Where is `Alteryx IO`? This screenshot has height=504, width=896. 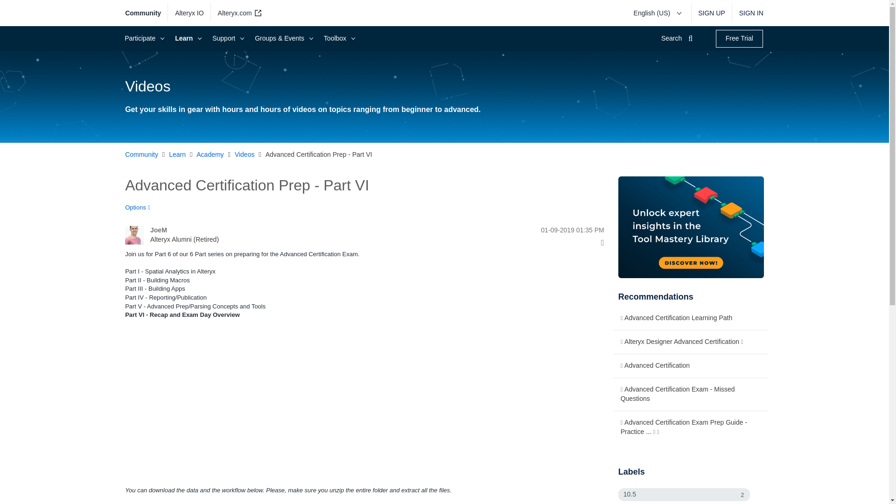
Alteryx IO is located at coordinates (189, 13).